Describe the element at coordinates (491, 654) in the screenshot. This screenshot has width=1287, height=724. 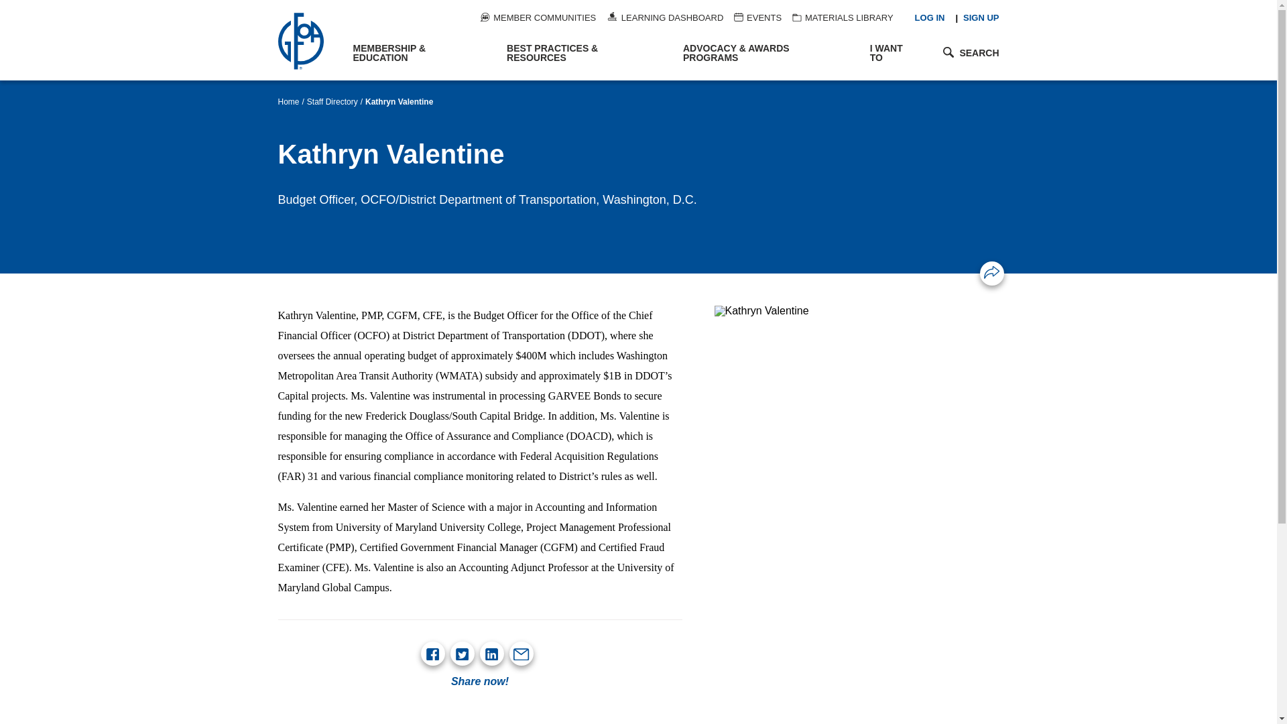
I see `LinkedIn` at that location.